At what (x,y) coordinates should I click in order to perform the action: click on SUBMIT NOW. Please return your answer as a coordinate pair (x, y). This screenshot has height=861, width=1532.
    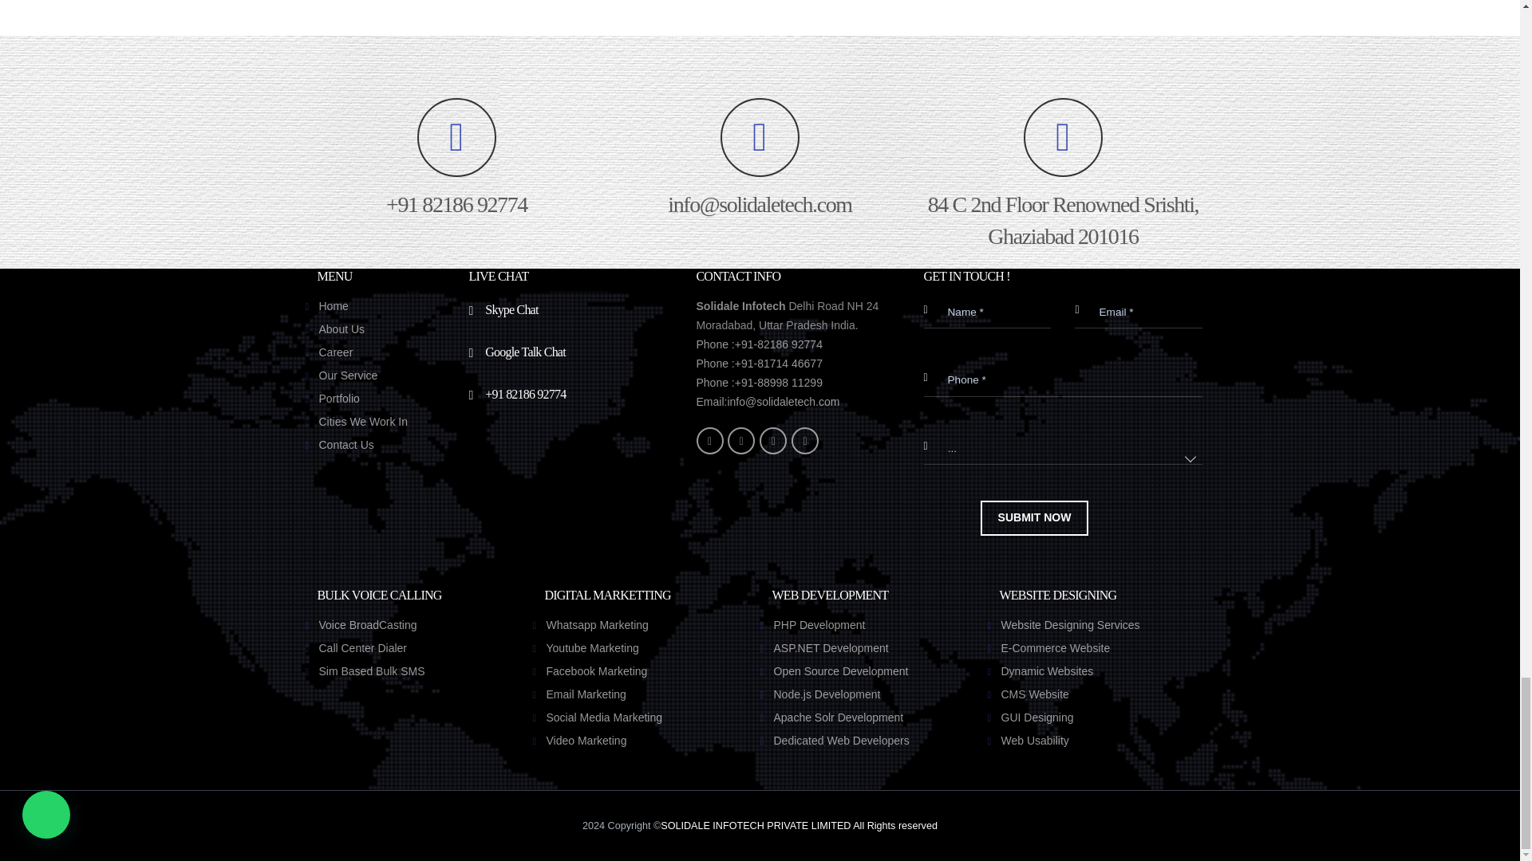
    Looking at the image, I should click on (1034, 517).